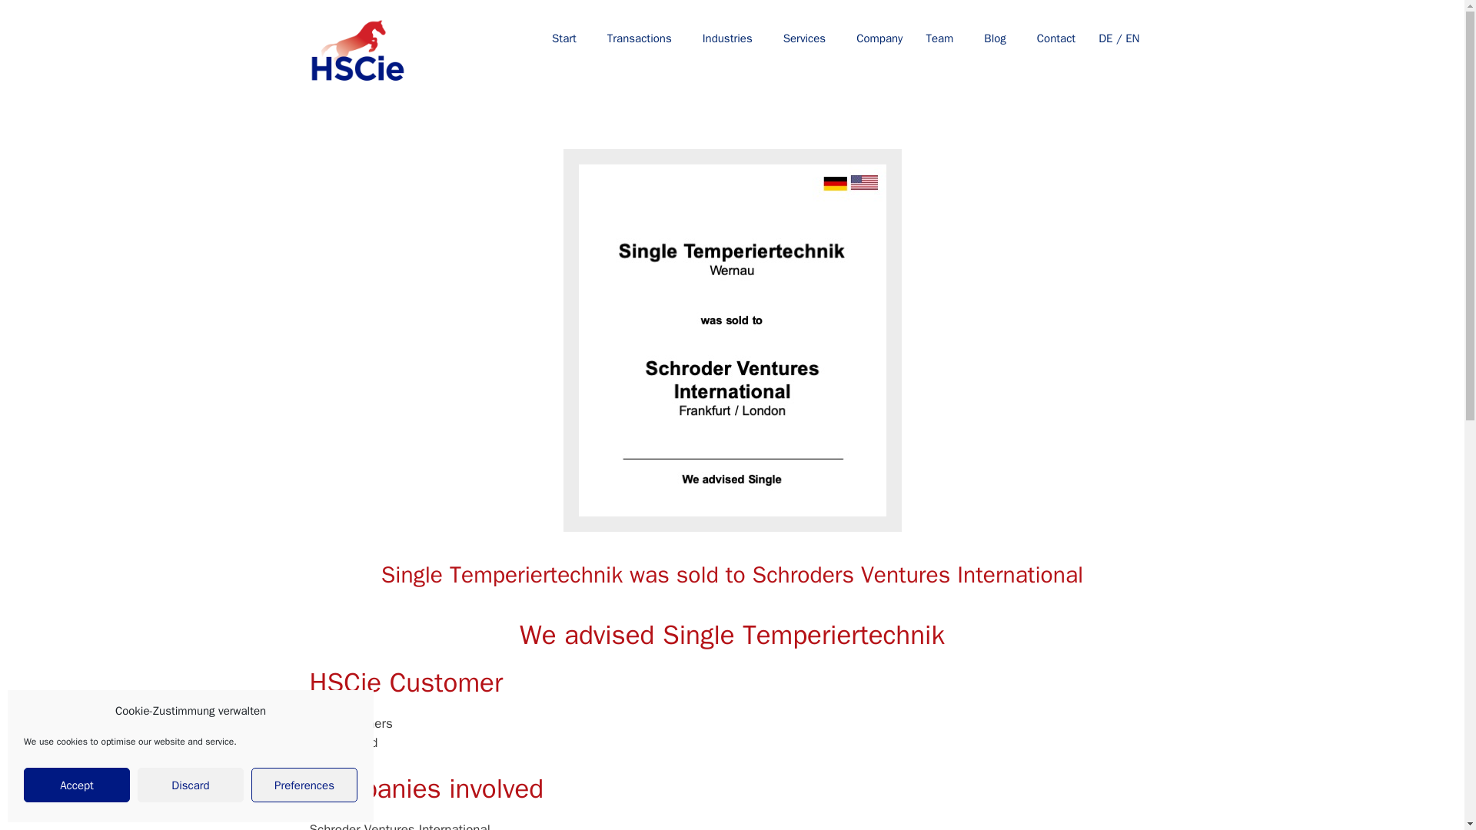  Describe the element at coordinates (564, 38) in the screenshot. I see `Start` at that location.